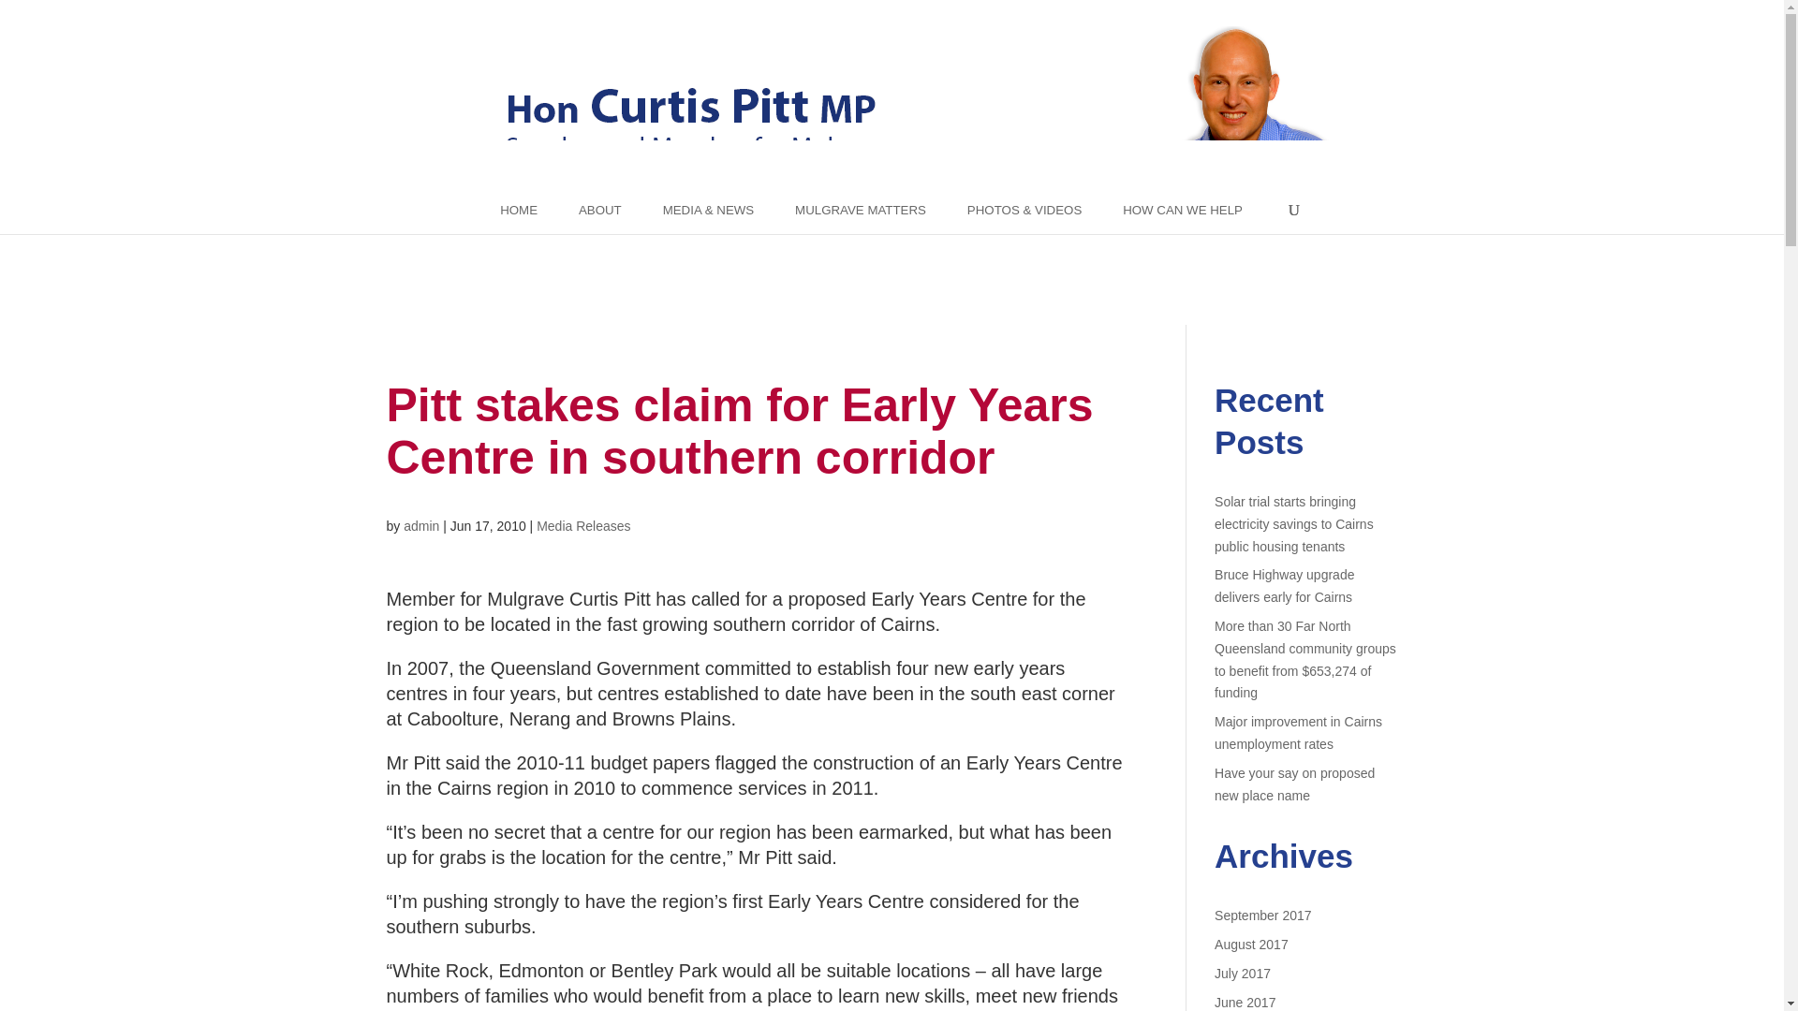  What do you see at coordinates (860, 210) in the screenshot?
I see `MULGRAVE MATTERS` at bounding box center [860, 210].